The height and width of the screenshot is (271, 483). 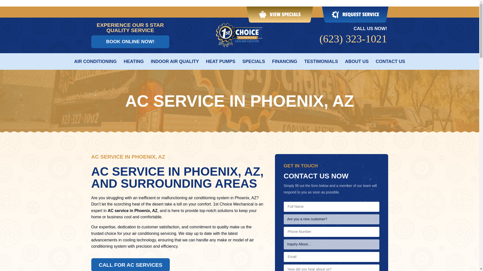 I want to click on TESTIMONIALS, so click(x=321, y=61).